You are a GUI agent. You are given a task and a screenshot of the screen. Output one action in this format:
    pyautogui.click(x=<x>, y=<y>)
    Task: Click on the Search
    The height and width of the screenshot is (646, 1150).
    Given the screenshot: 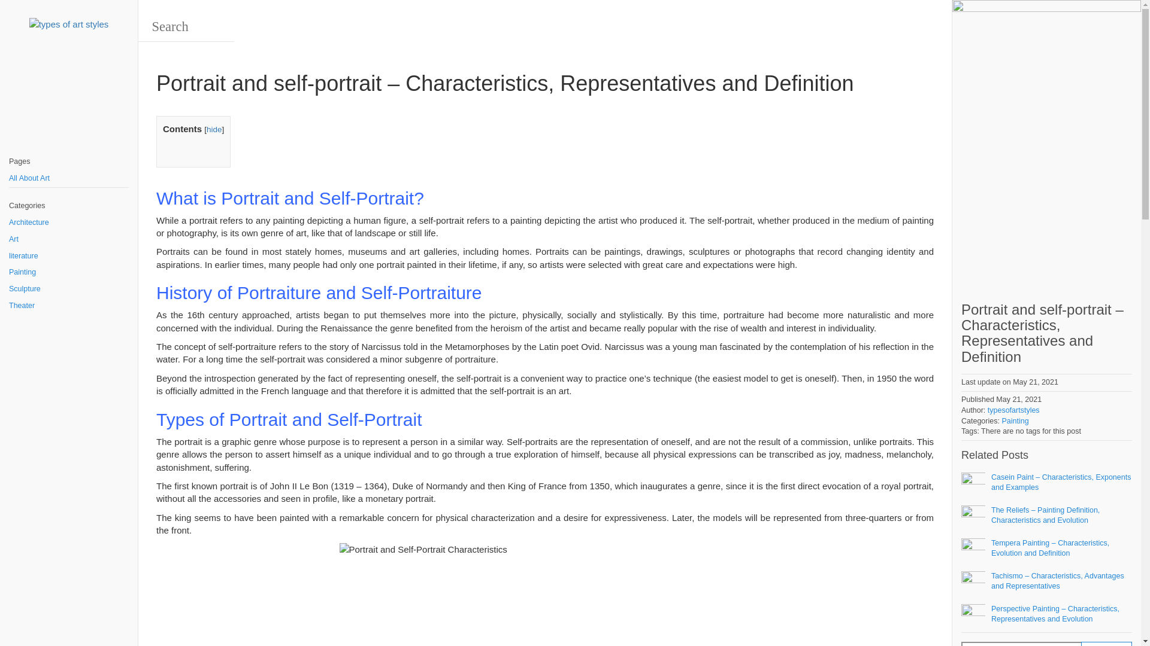 What is the action you would take?
    pyautogui.click(x=46, y=14)
    